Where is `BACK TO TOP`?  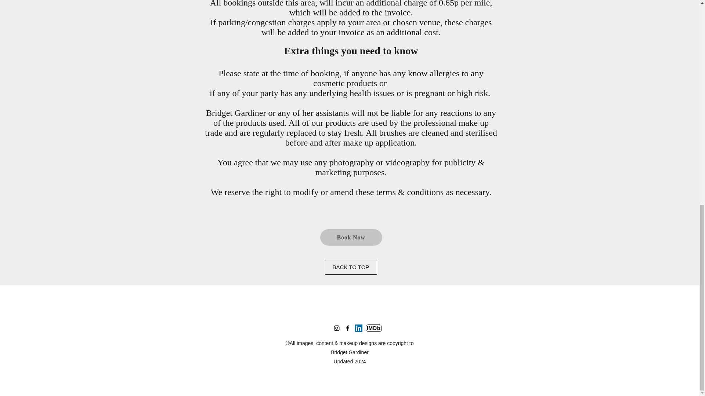 BACK TO TOP is located at coordinates (350, 267).